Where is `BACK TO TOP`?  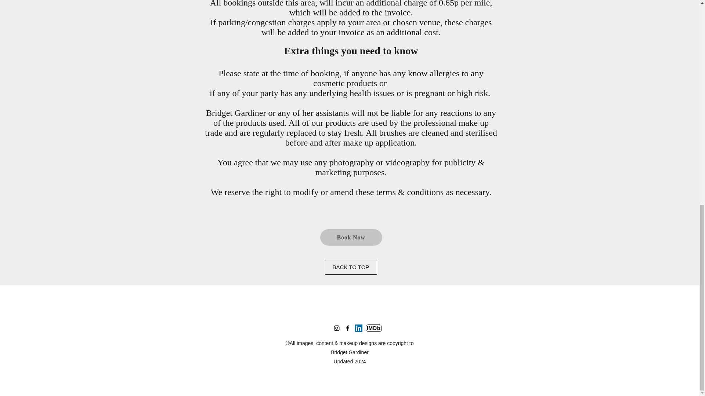 BACK TO TOP is located at coordinates (350, 267).